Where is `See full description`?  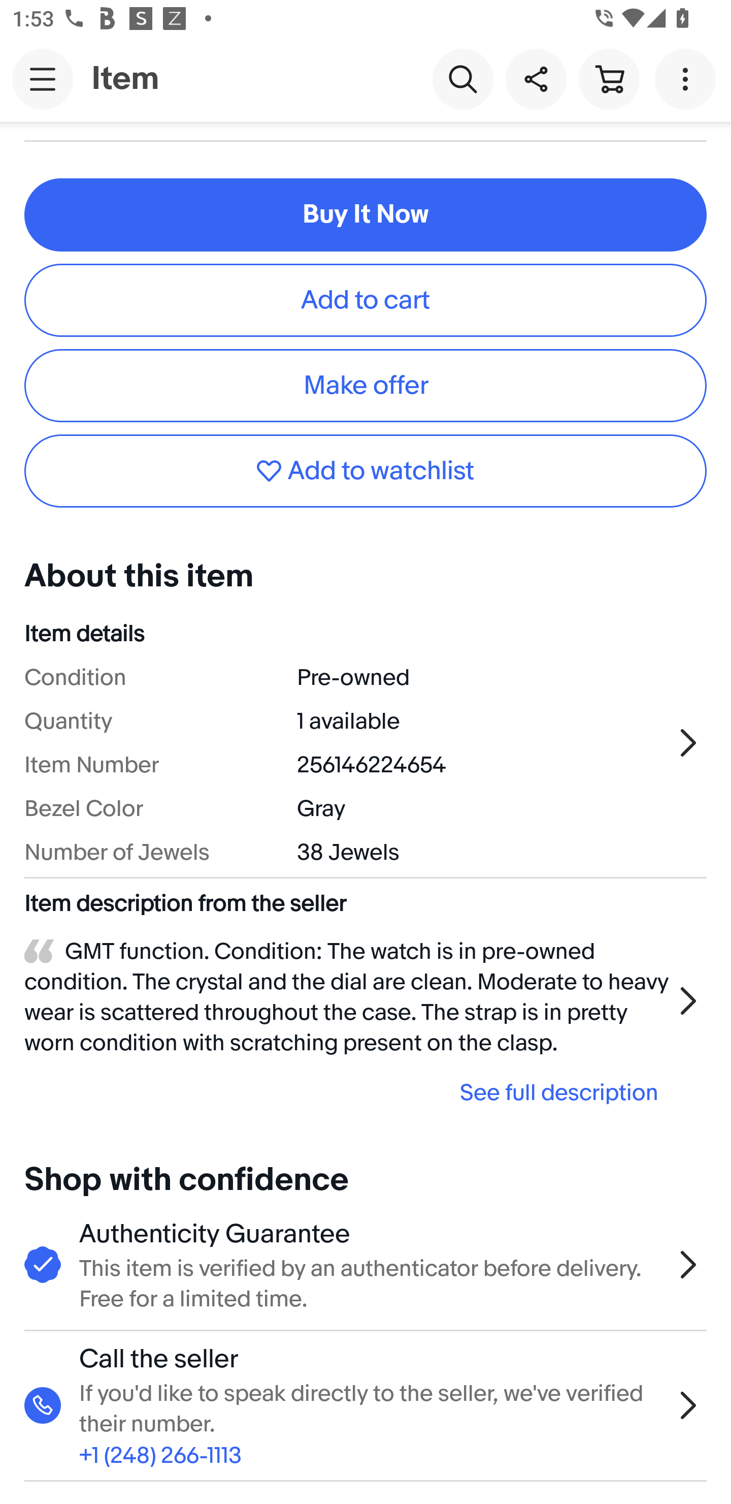 See full description is located at coordinates (347, 1092).